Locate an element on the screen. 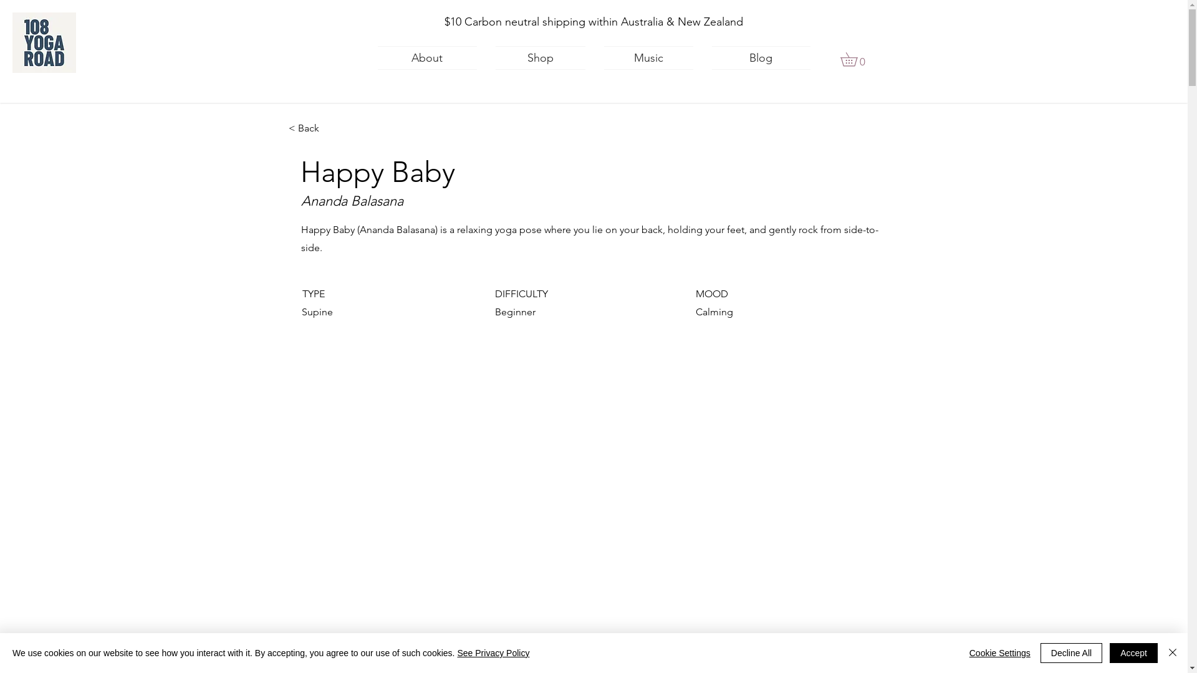 This screenshot has width=1197, height=673. Blog is located at coordinates (756, 58).